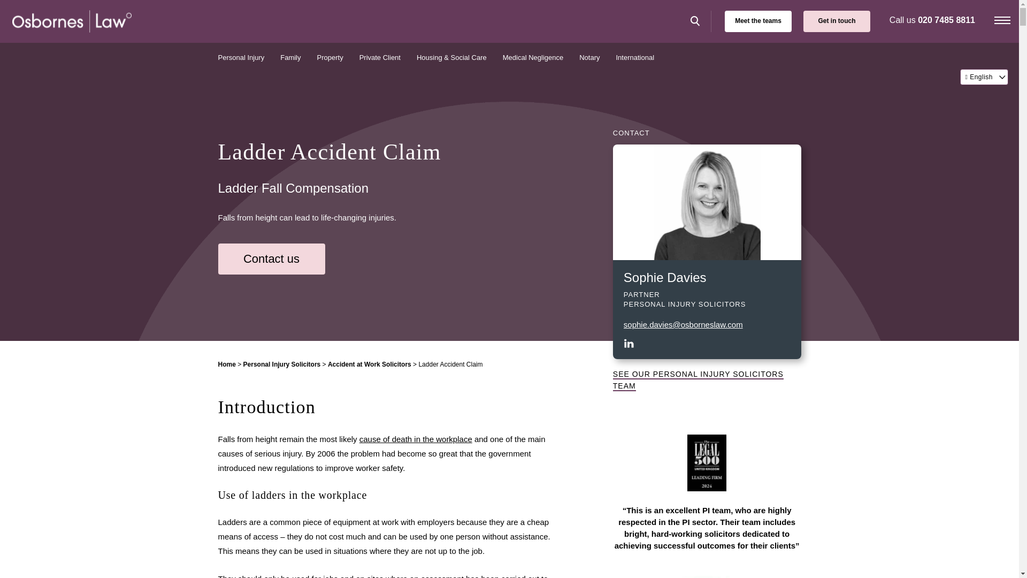 Image resolution: width=1027 pixels, height=578 pixels. What do you see at coordinates (227, 364) in the screenshot?
I see `Home` at bounding box center [227, 364].